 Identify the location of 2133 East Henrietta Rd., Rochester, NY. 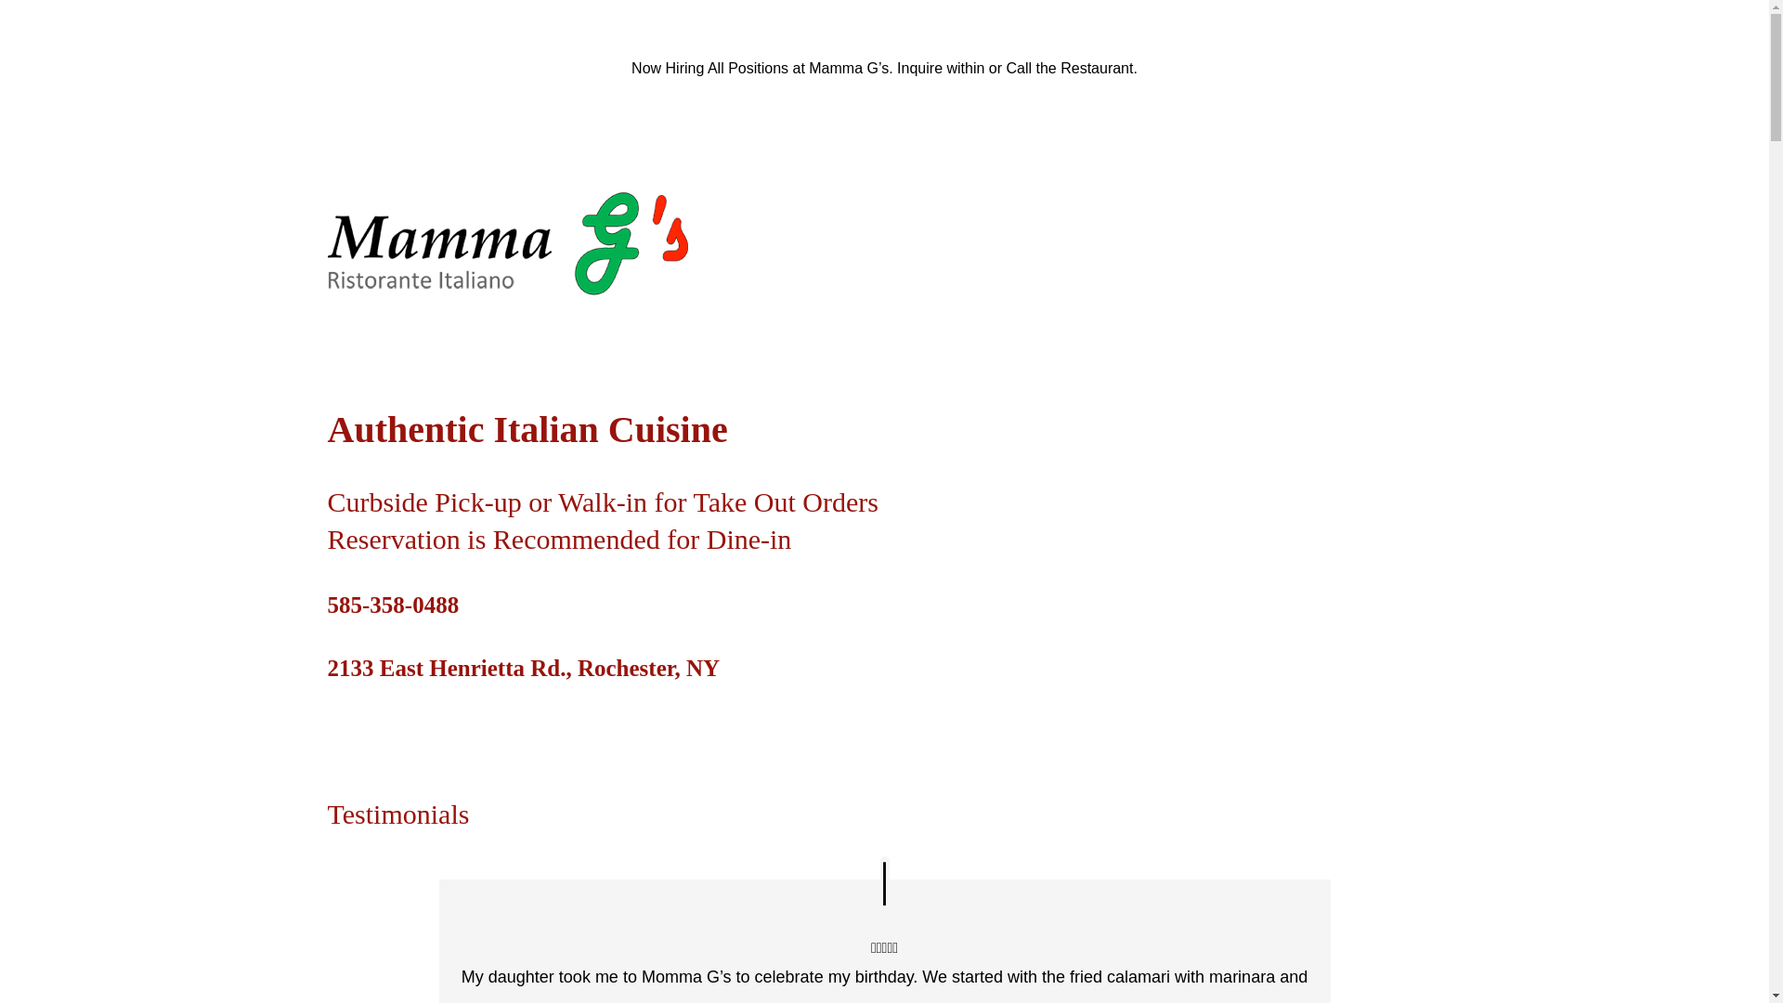
(523, 669).